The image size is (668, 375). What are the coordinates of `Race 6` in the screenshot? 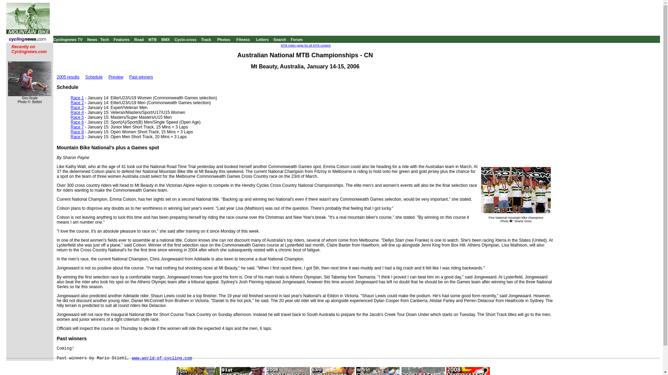 It's located at (77, 122).